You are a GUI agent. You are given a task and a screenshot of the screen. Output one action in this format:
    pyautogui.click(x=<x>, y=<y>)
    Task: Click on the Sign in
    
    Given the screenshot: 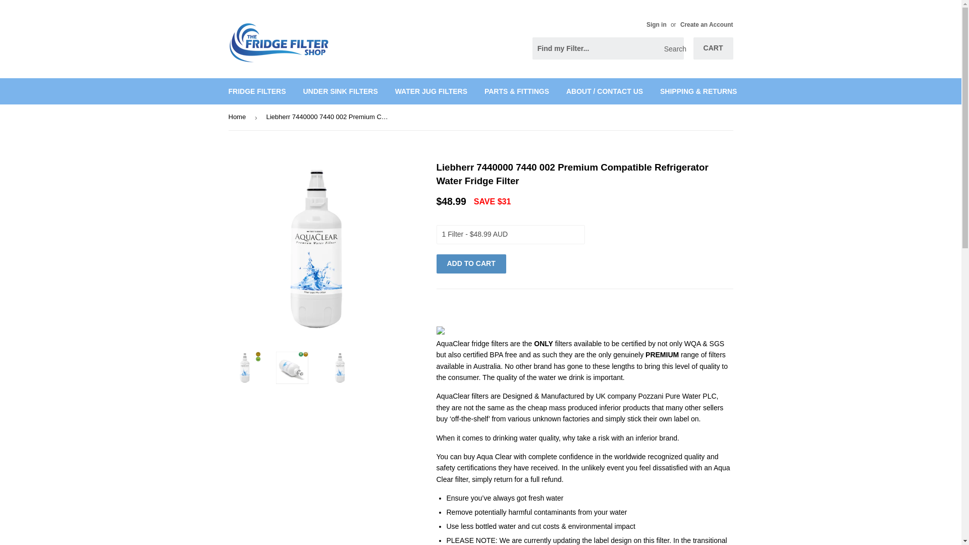 What is the action you would take?
    pyautogui.click(x=656, y=25)
    